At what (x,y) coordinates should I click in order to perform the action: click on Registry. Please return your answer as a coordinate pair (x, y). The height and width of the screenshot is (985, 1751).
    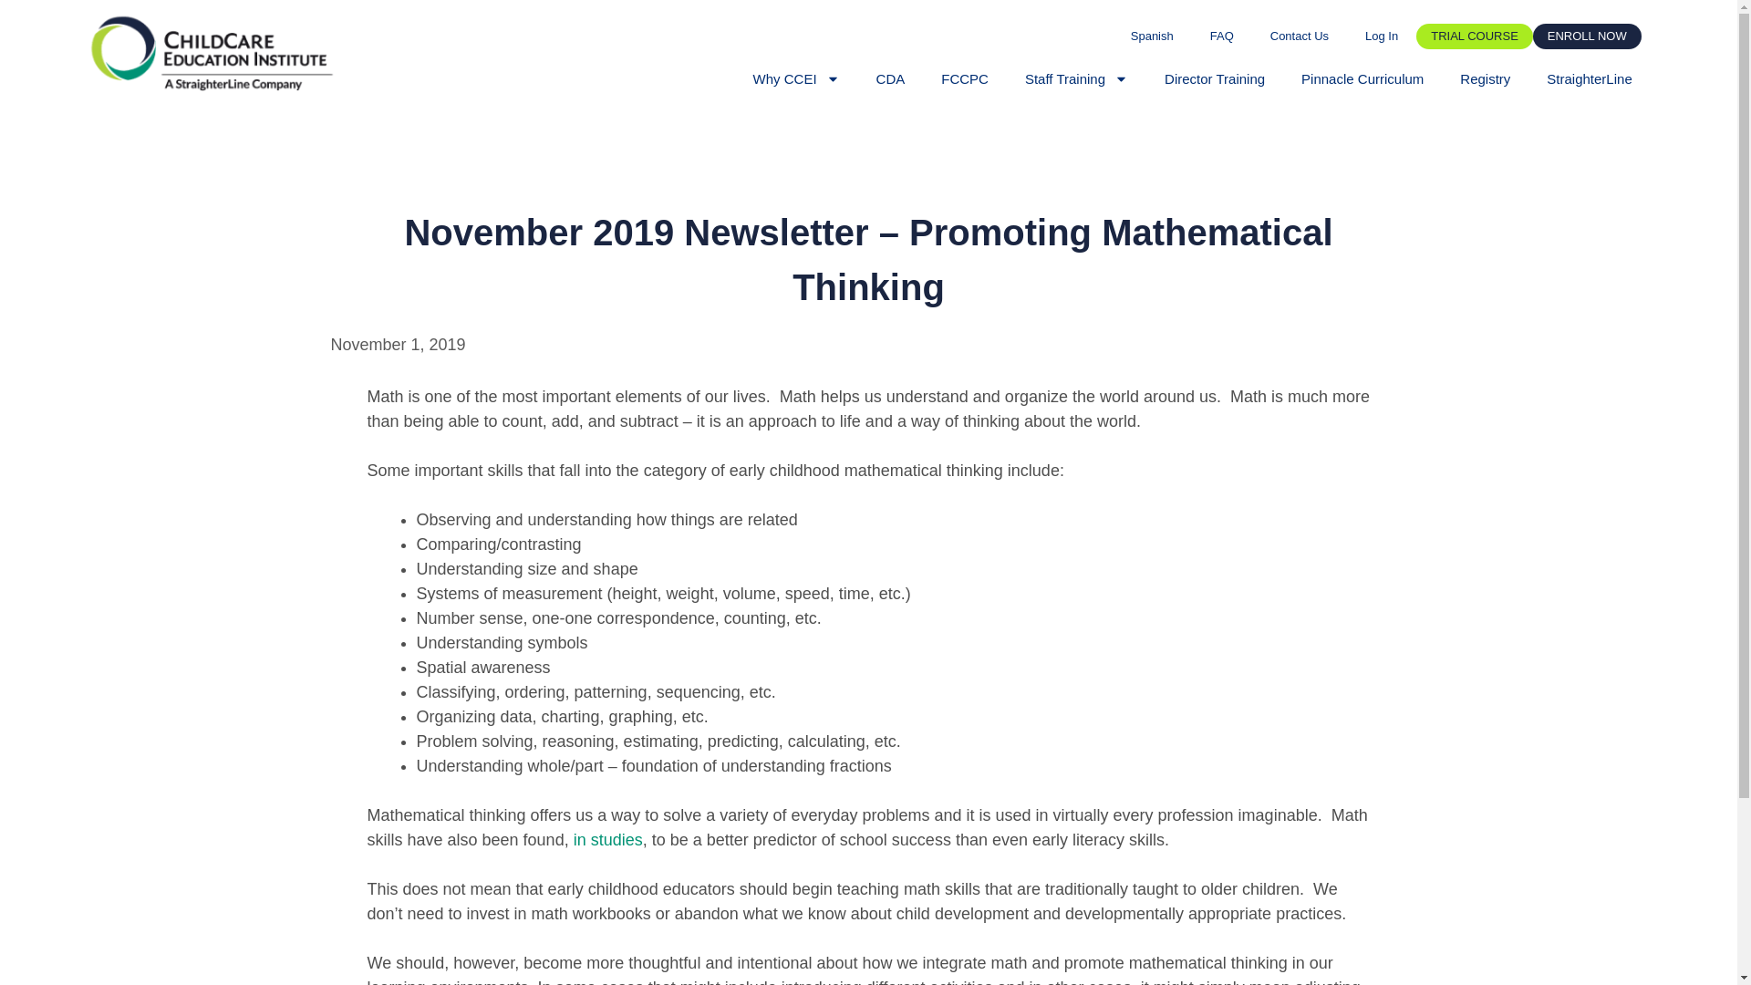
    Looking at the image, I should click on (1485, 78).